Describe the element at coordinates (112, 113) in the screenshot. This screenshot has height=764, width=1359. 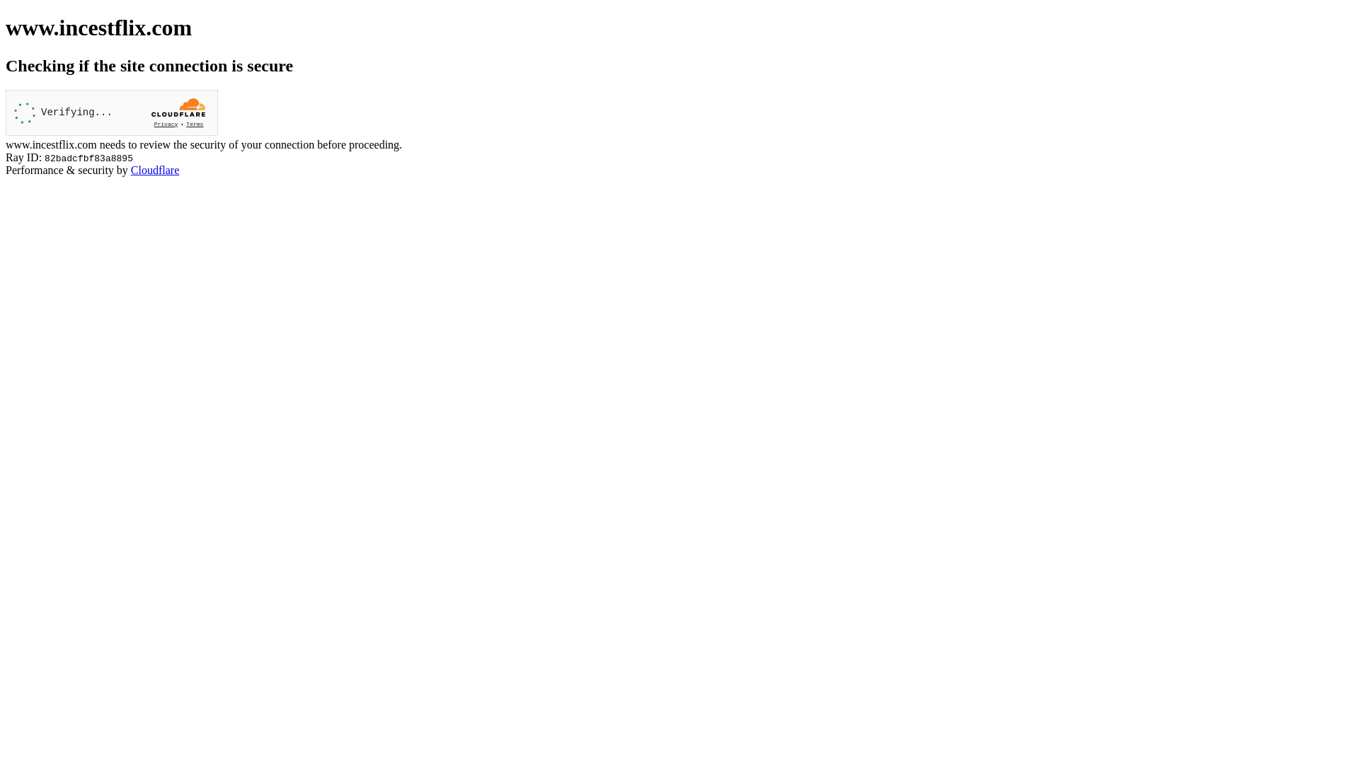
I see `Widget containing a Cloudflare security challenge` at that location.